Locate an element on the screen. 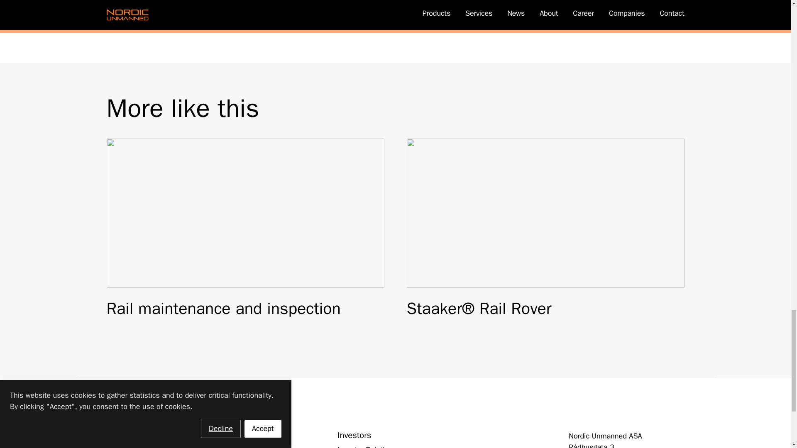 The image size is (797, 448). Investor Relations is located at coordinates (367, 446).